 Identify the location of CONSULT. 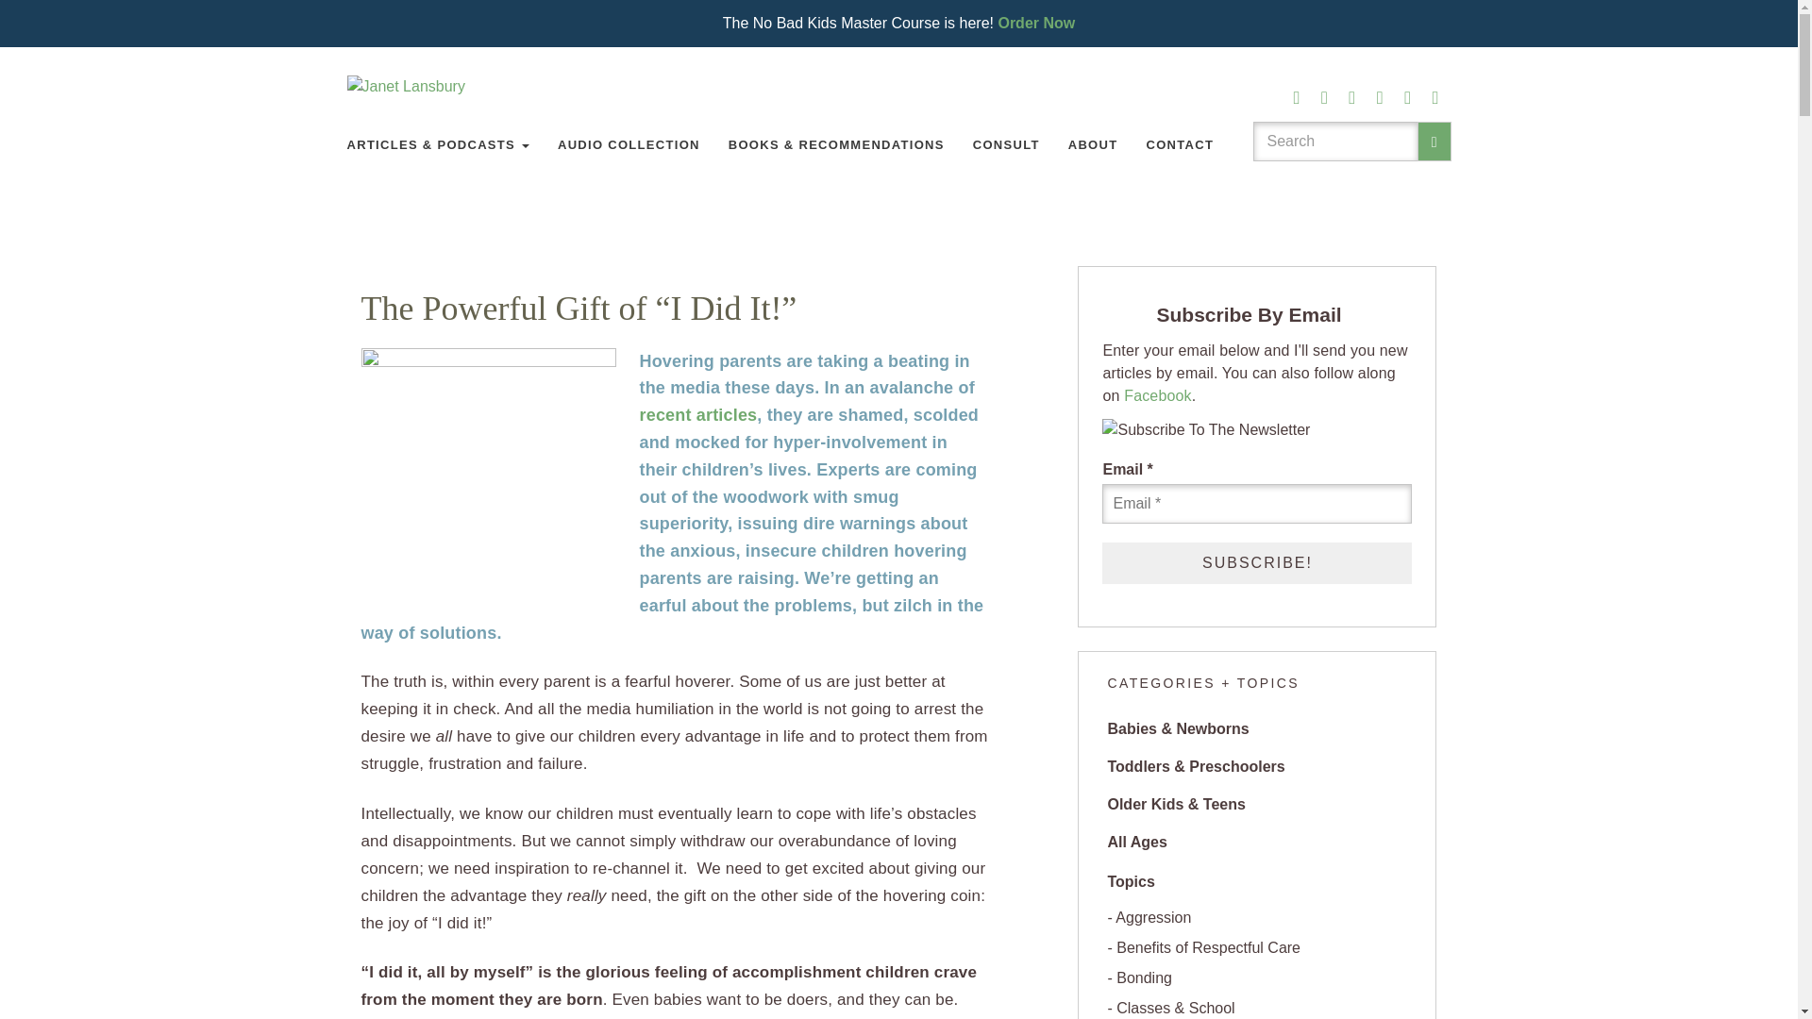
(1006, 145).